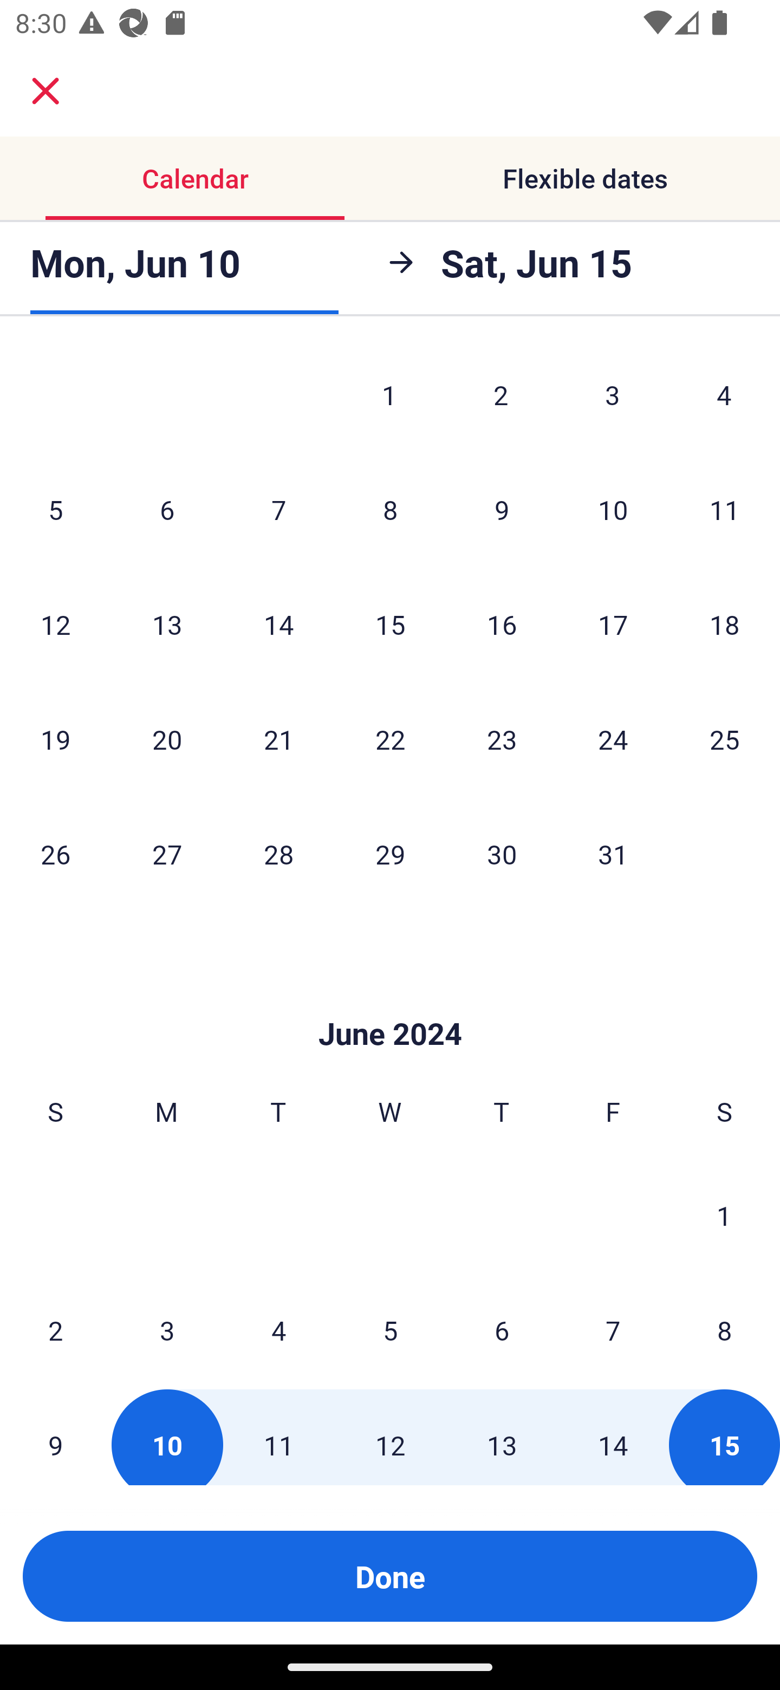 The image size is (780, 1690). Describe the element at coordinates (390, 738) in the screenshot. I see `22 Wednesday, May 22, 2024` at that location.